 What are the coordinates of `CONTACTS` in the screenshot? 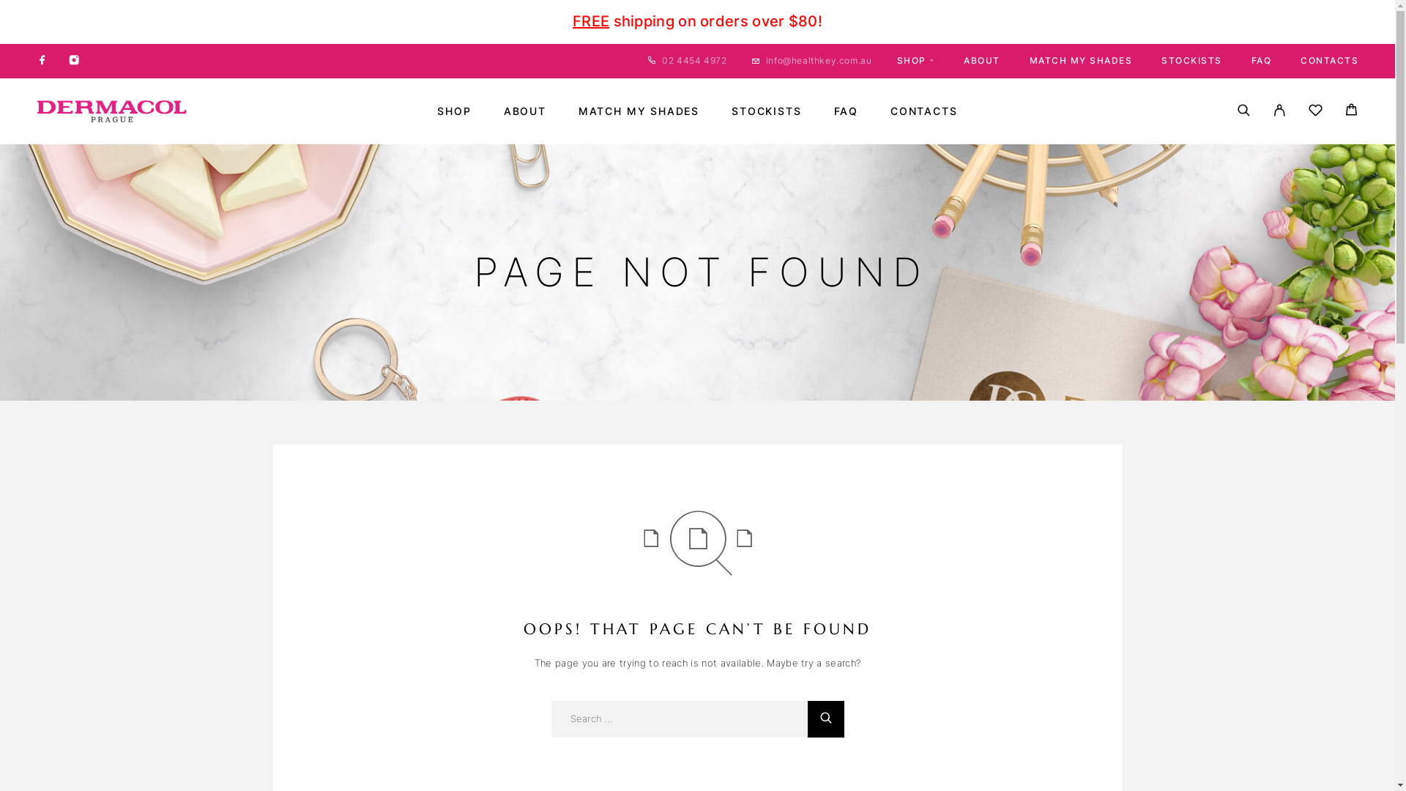 It's located at (924, 111).